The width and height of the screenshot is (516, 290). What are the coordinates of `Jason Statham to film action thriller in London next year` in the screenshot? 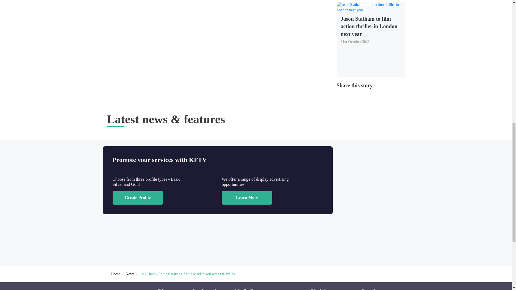 It's located at (371, 25).